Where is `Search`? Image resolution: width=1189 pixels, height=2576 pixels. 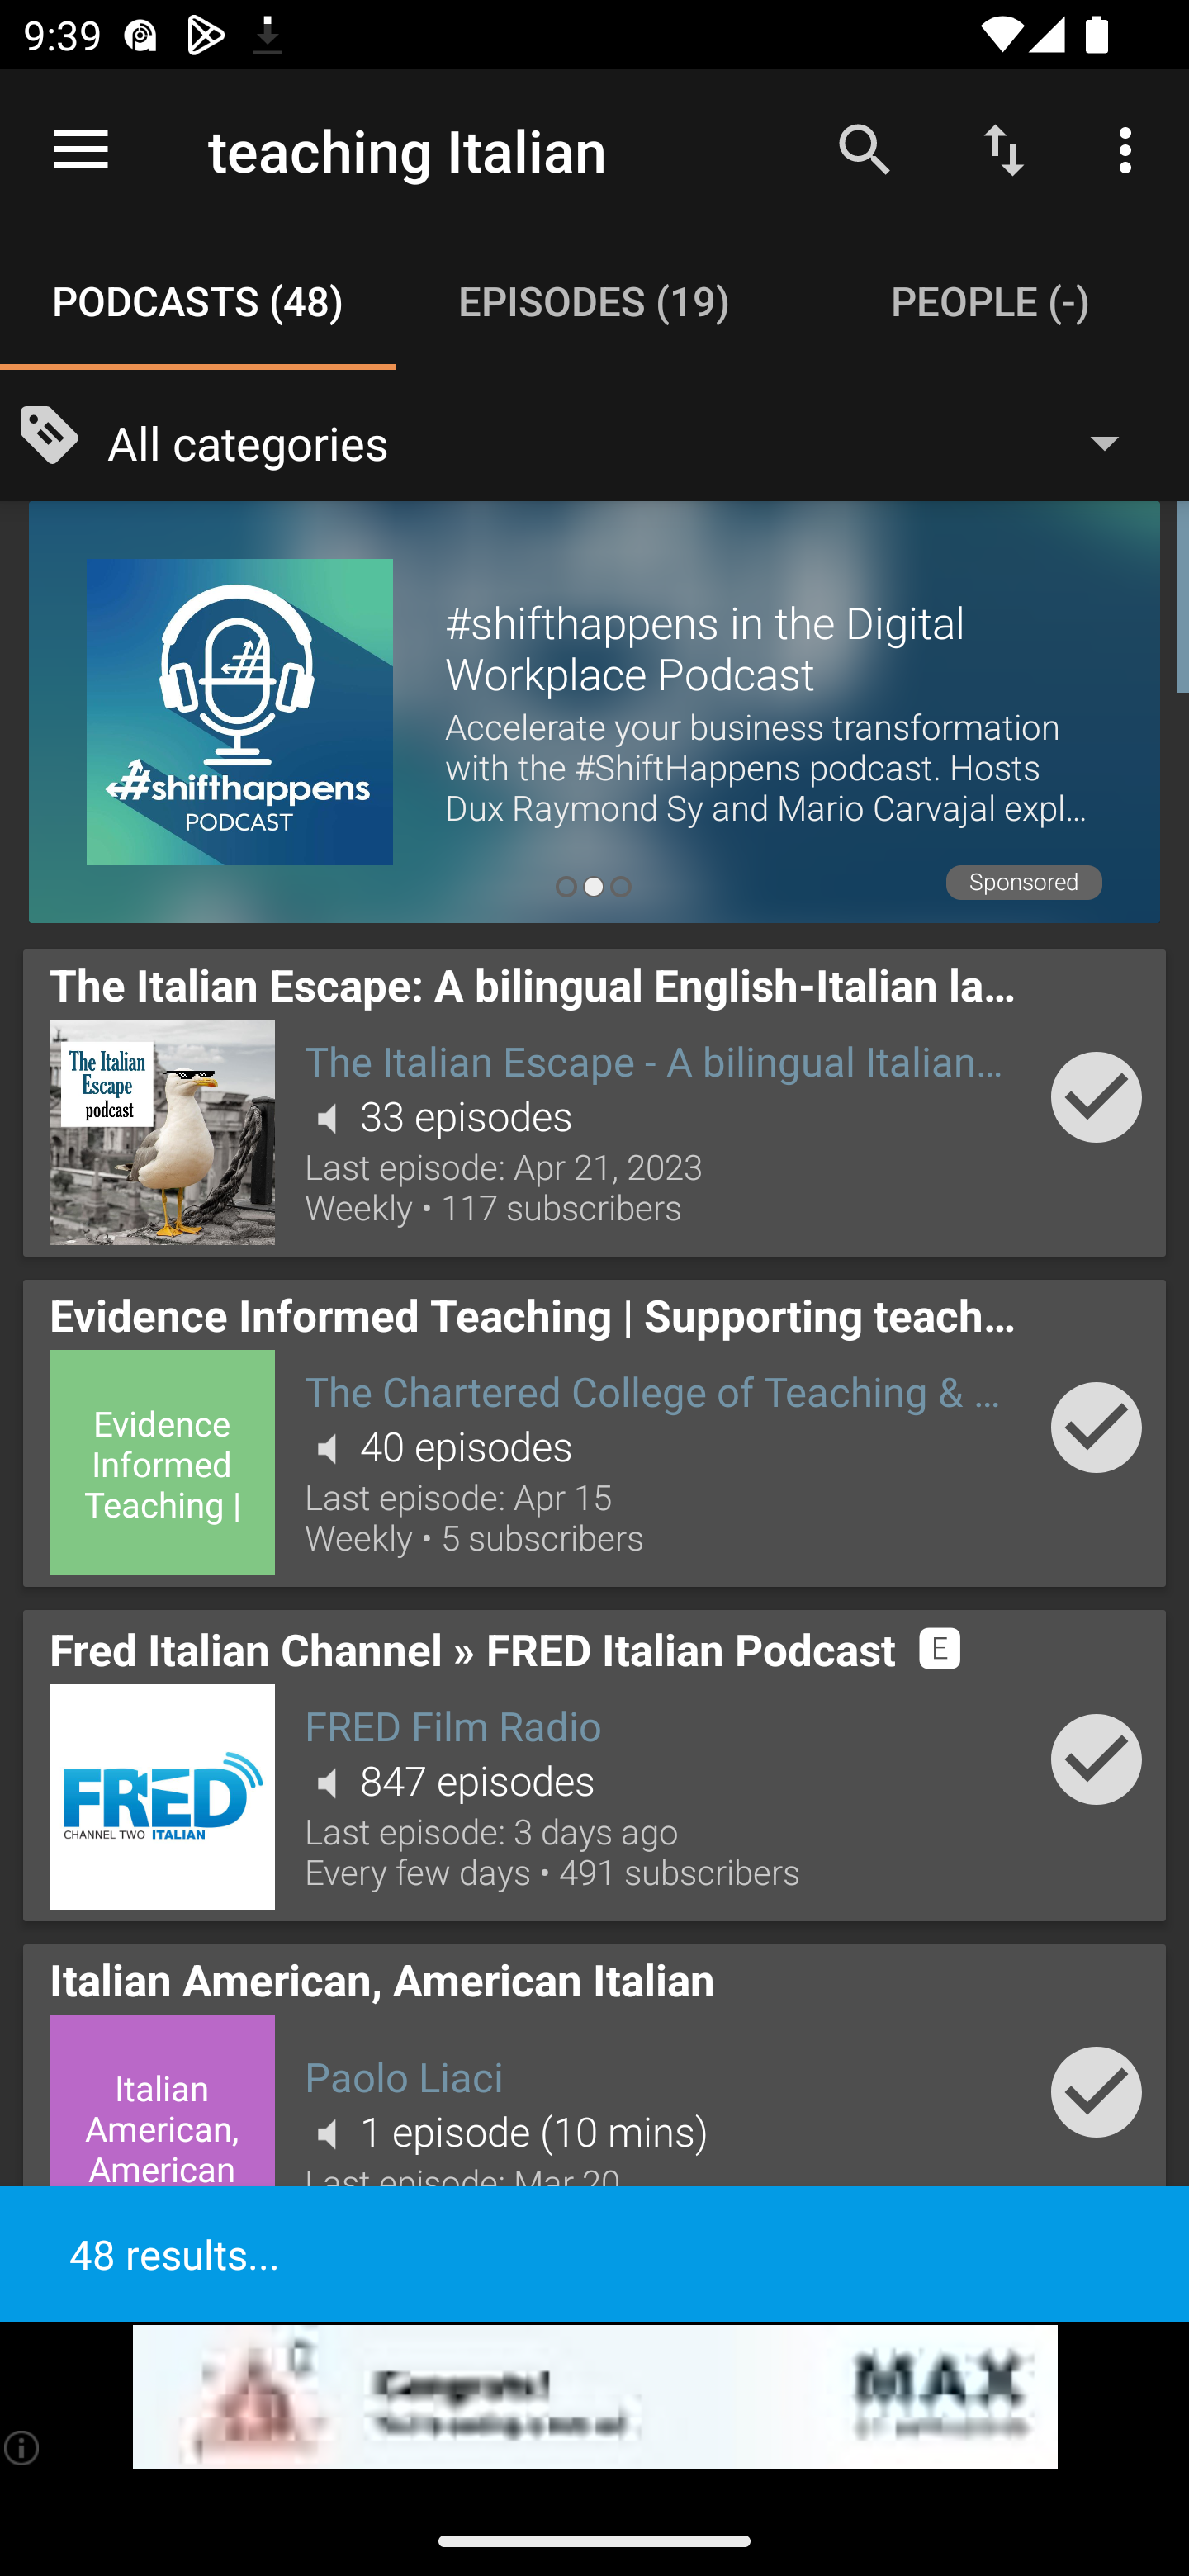
Search is located at coordinates (865, 149).